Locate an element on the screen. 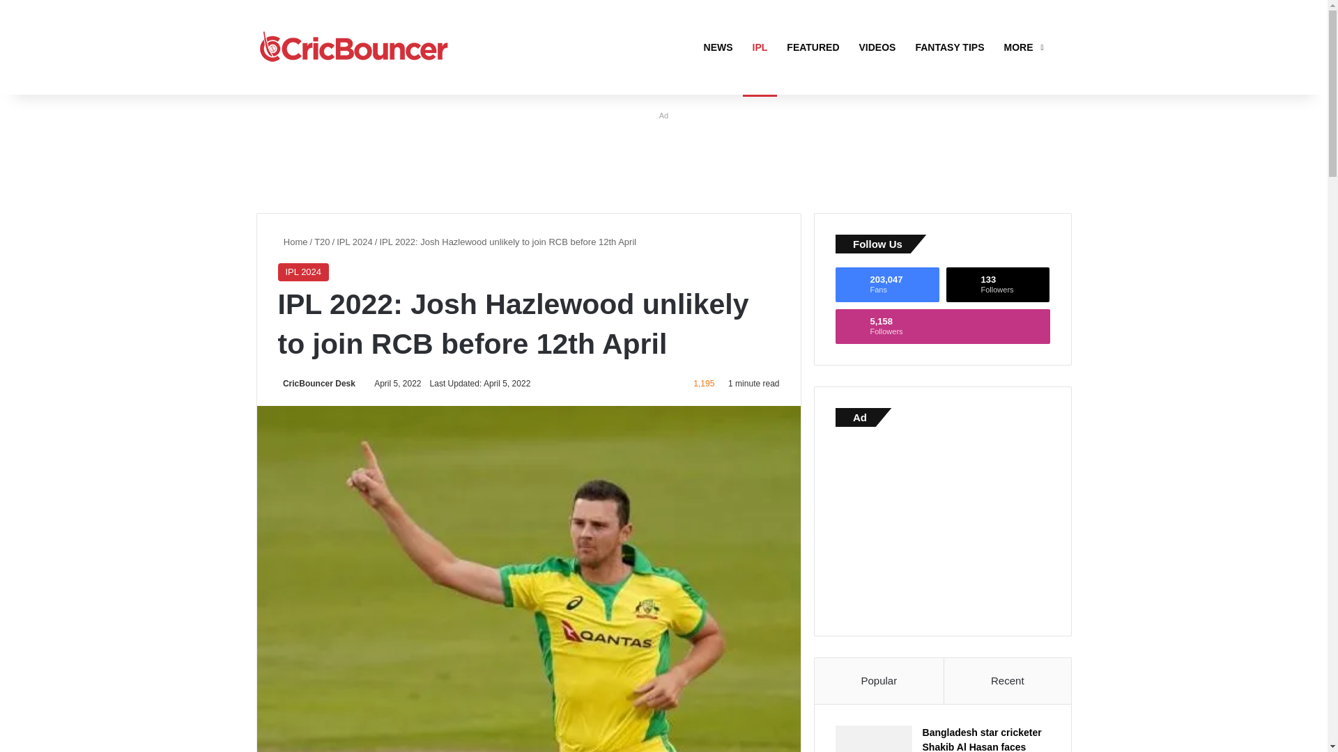 The height and width of the screenshot is (752, 1338). CricBouncer is located at coordinates (354, 47).